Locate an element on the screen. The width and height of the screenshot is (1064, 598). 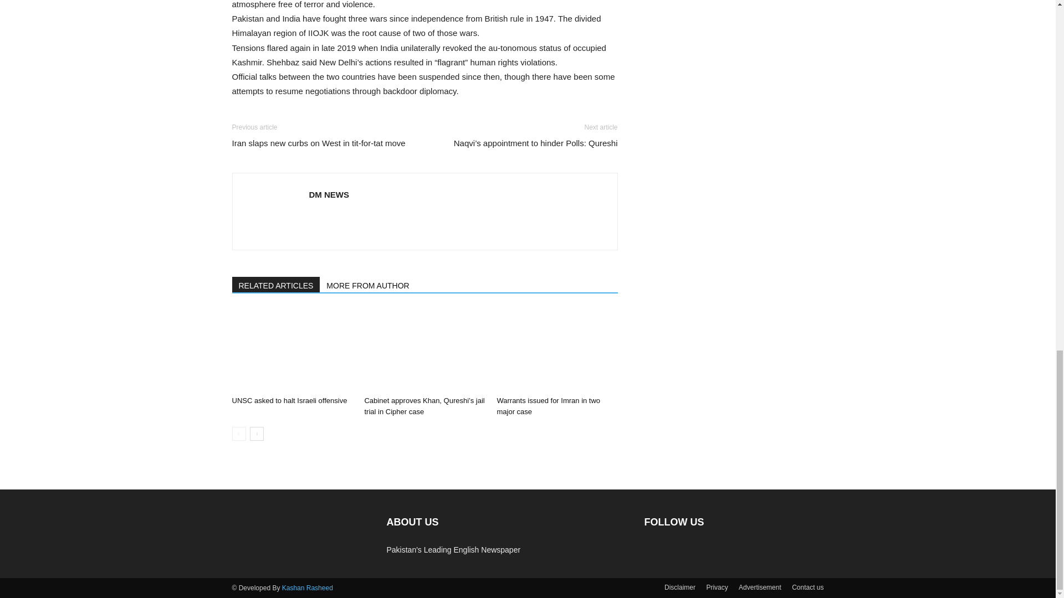
Warrants issued for Imran in two major case is located at coordinates (548, 406).